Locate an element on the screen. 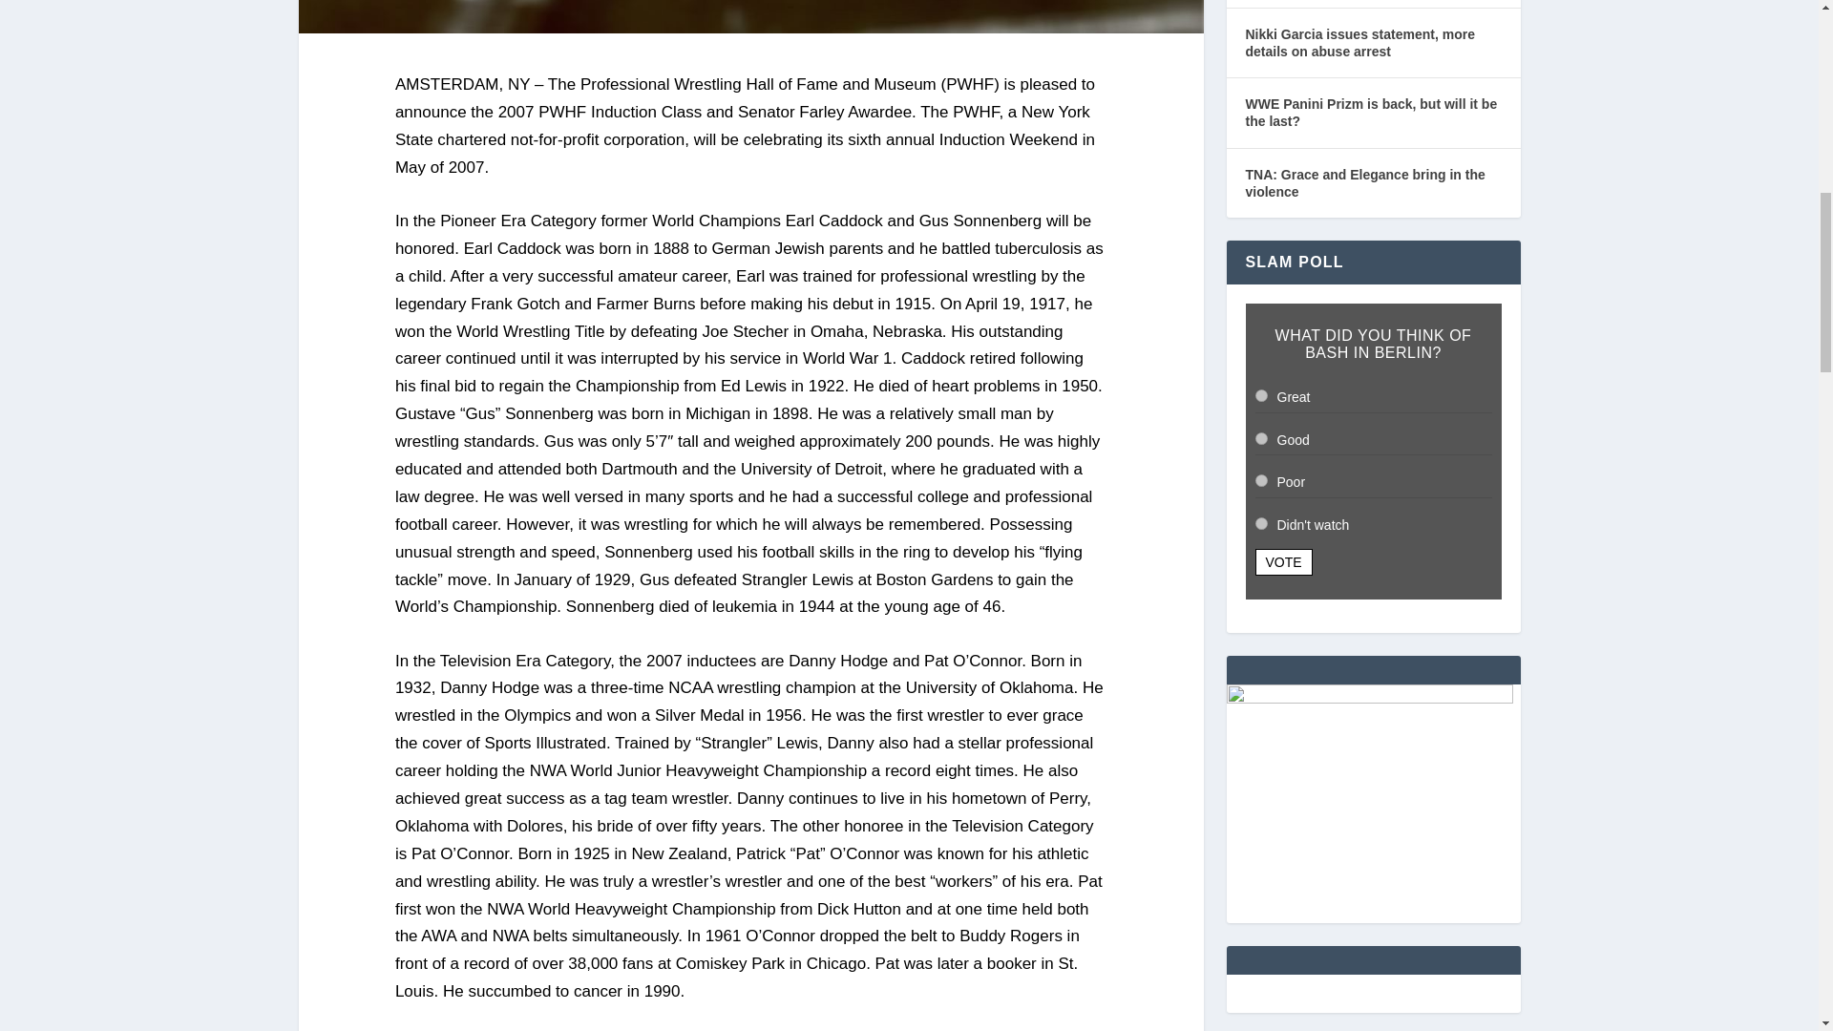 This screenshot has width=1833, height=1031. 6510 is located at coordinates (1260, 395).